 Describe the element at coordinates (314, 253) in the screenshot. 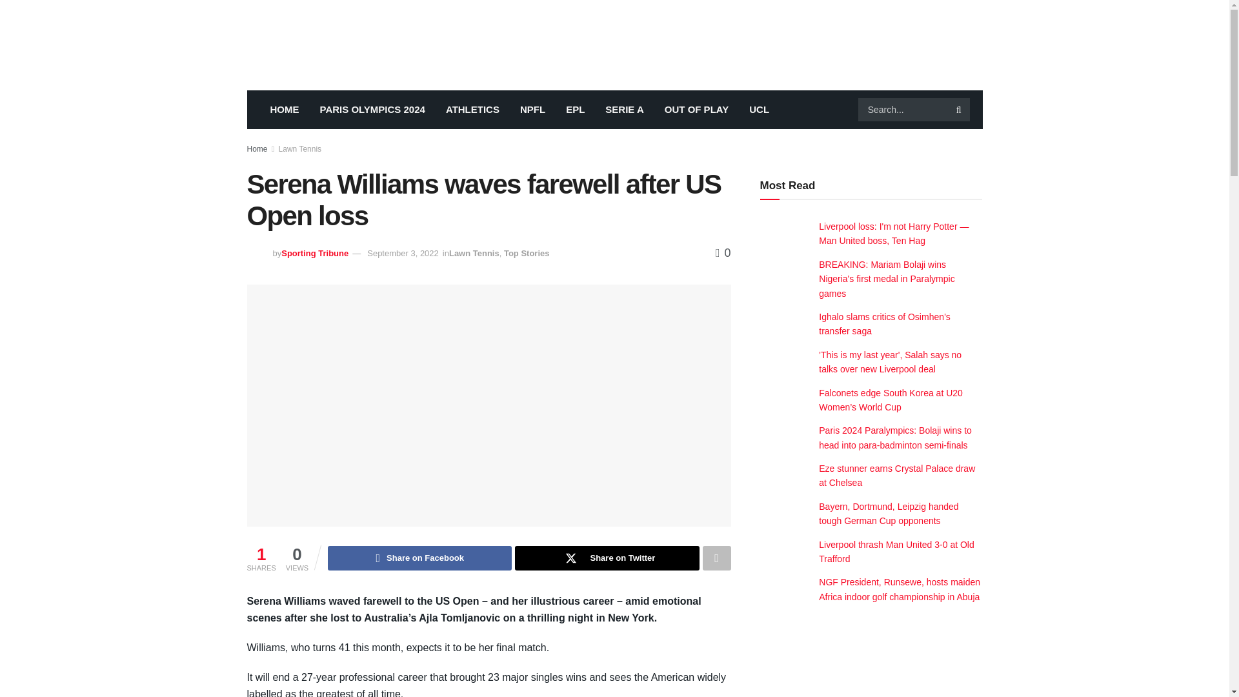

I see `Sporting Tribune` at that location.